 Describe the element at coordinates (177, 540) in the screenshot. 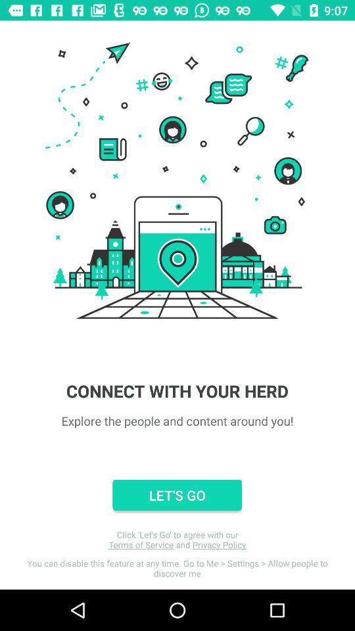

I see `turn off the click let s` at that location.